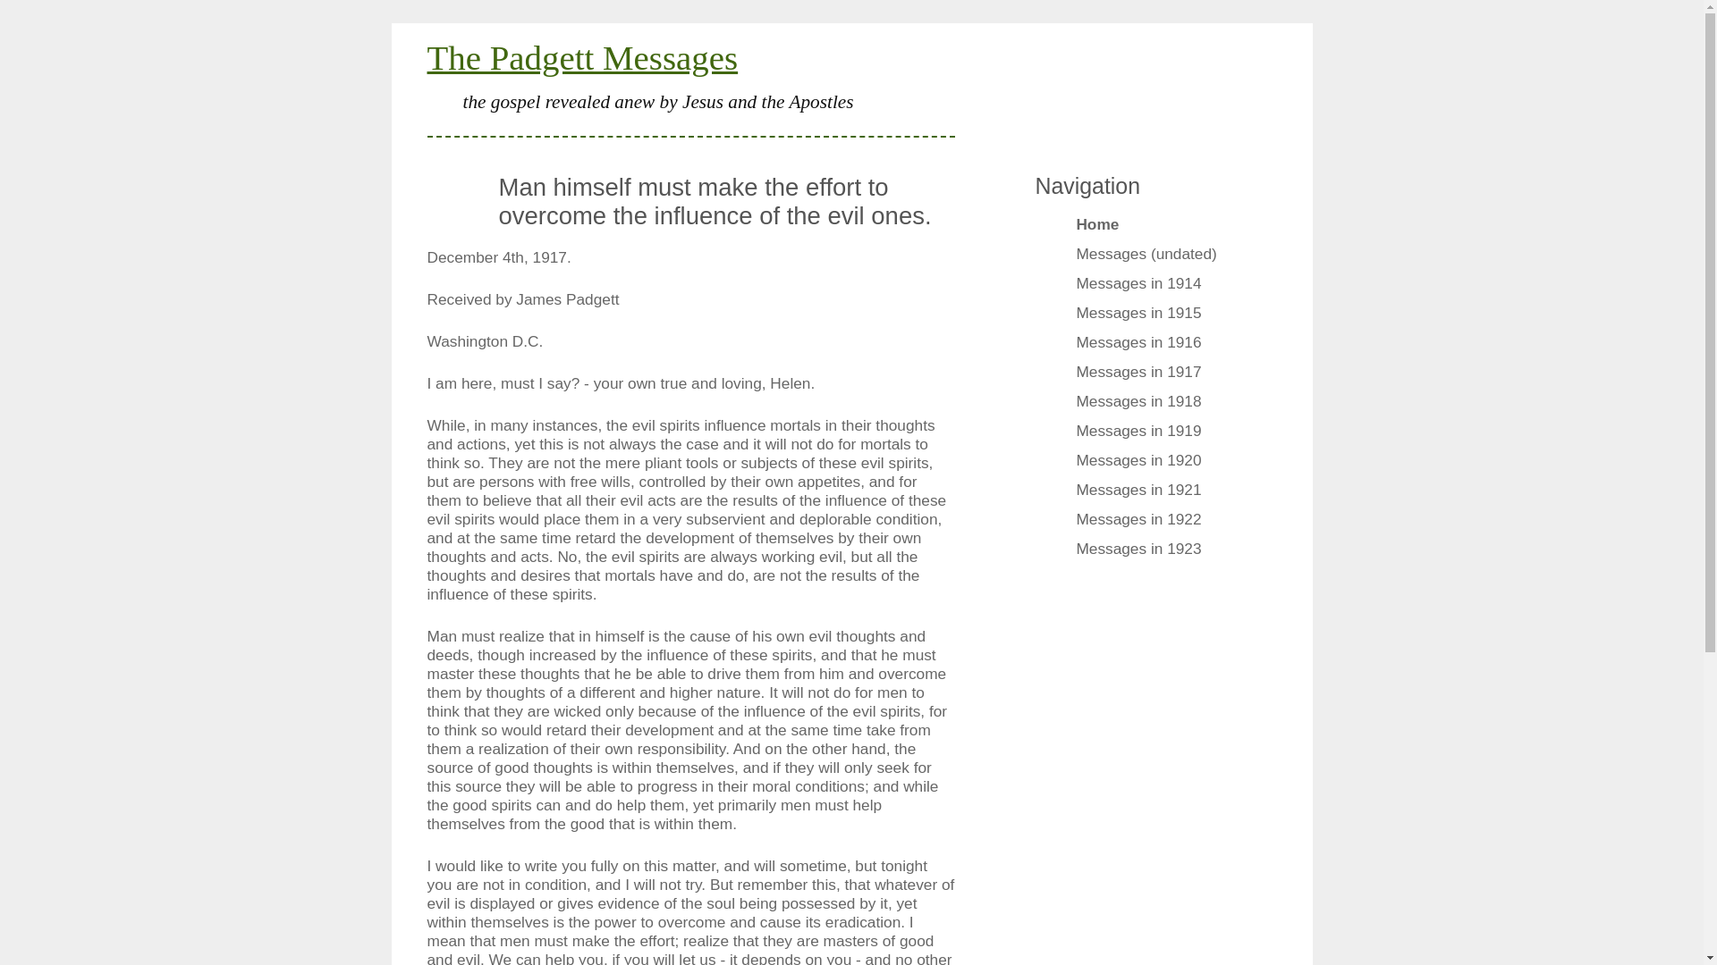 The image size is (1717, 965). Describe the element at coordinates (1146, 285) in the screenshot. I see `Messages in 1914` at that location.